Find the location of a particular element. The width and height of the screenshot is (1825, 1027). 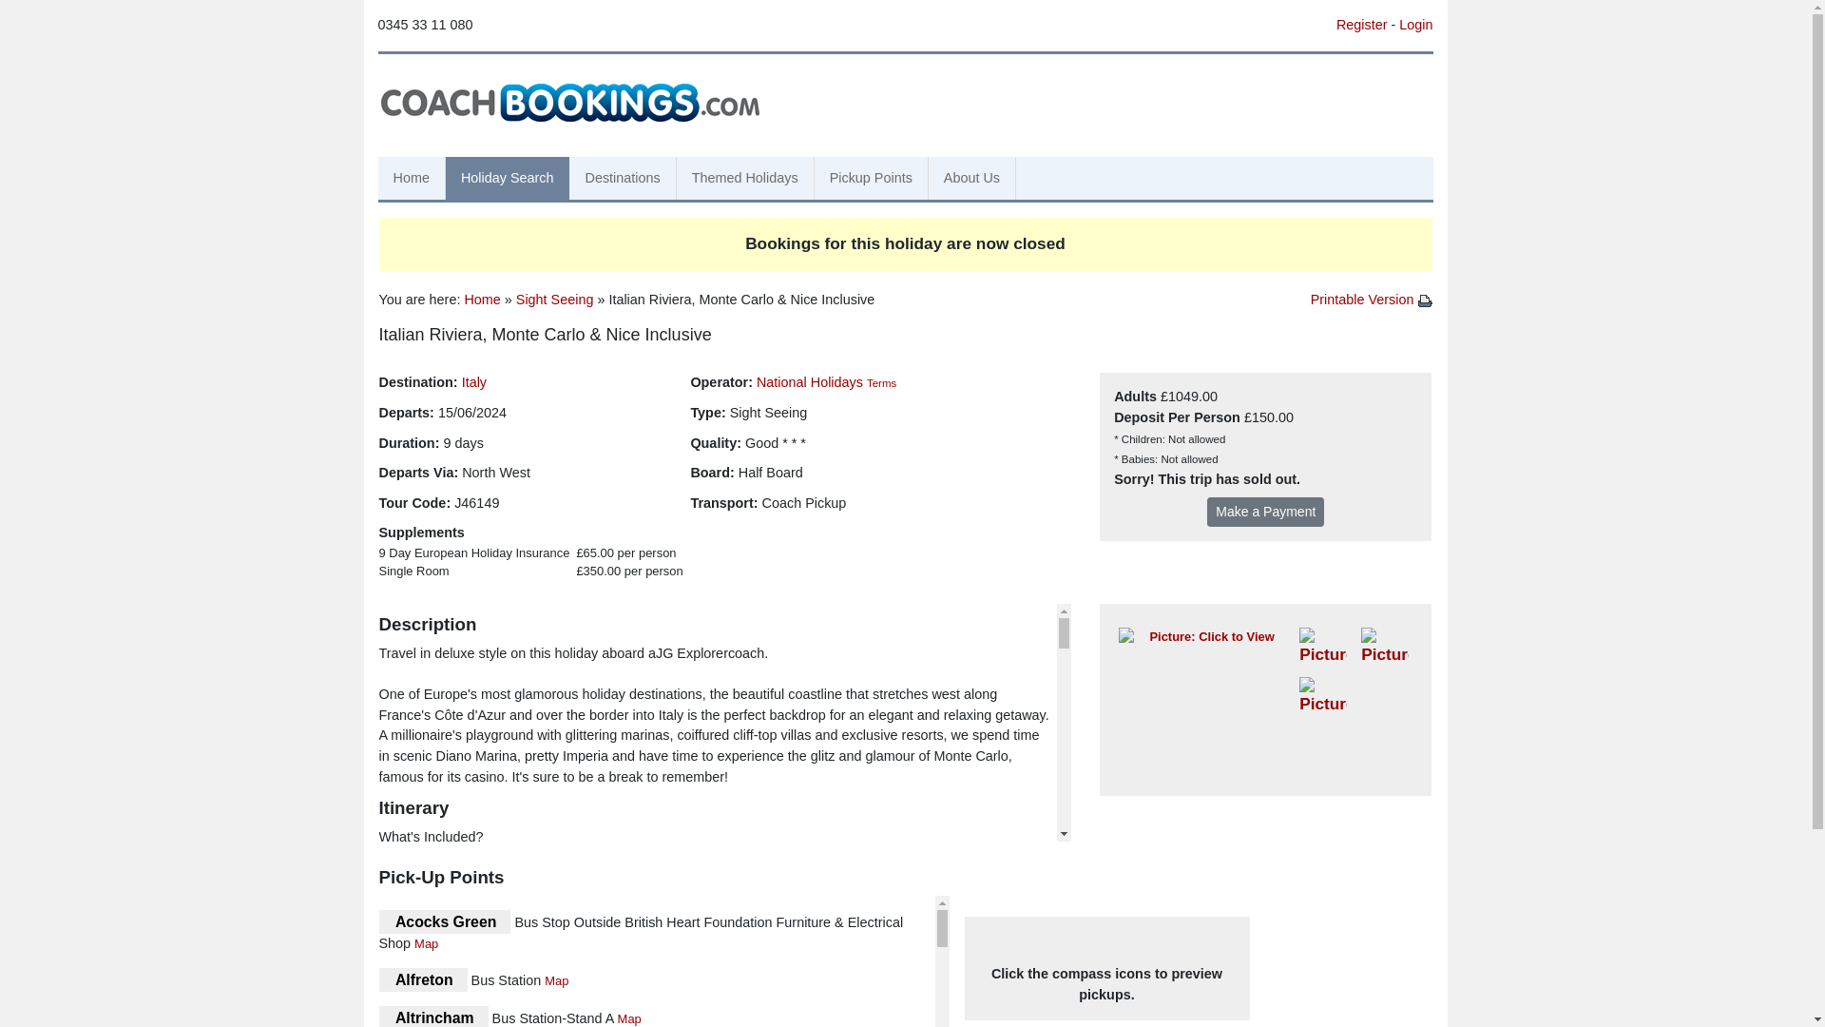

Make a Payment is located at coordinates (1265, 512).